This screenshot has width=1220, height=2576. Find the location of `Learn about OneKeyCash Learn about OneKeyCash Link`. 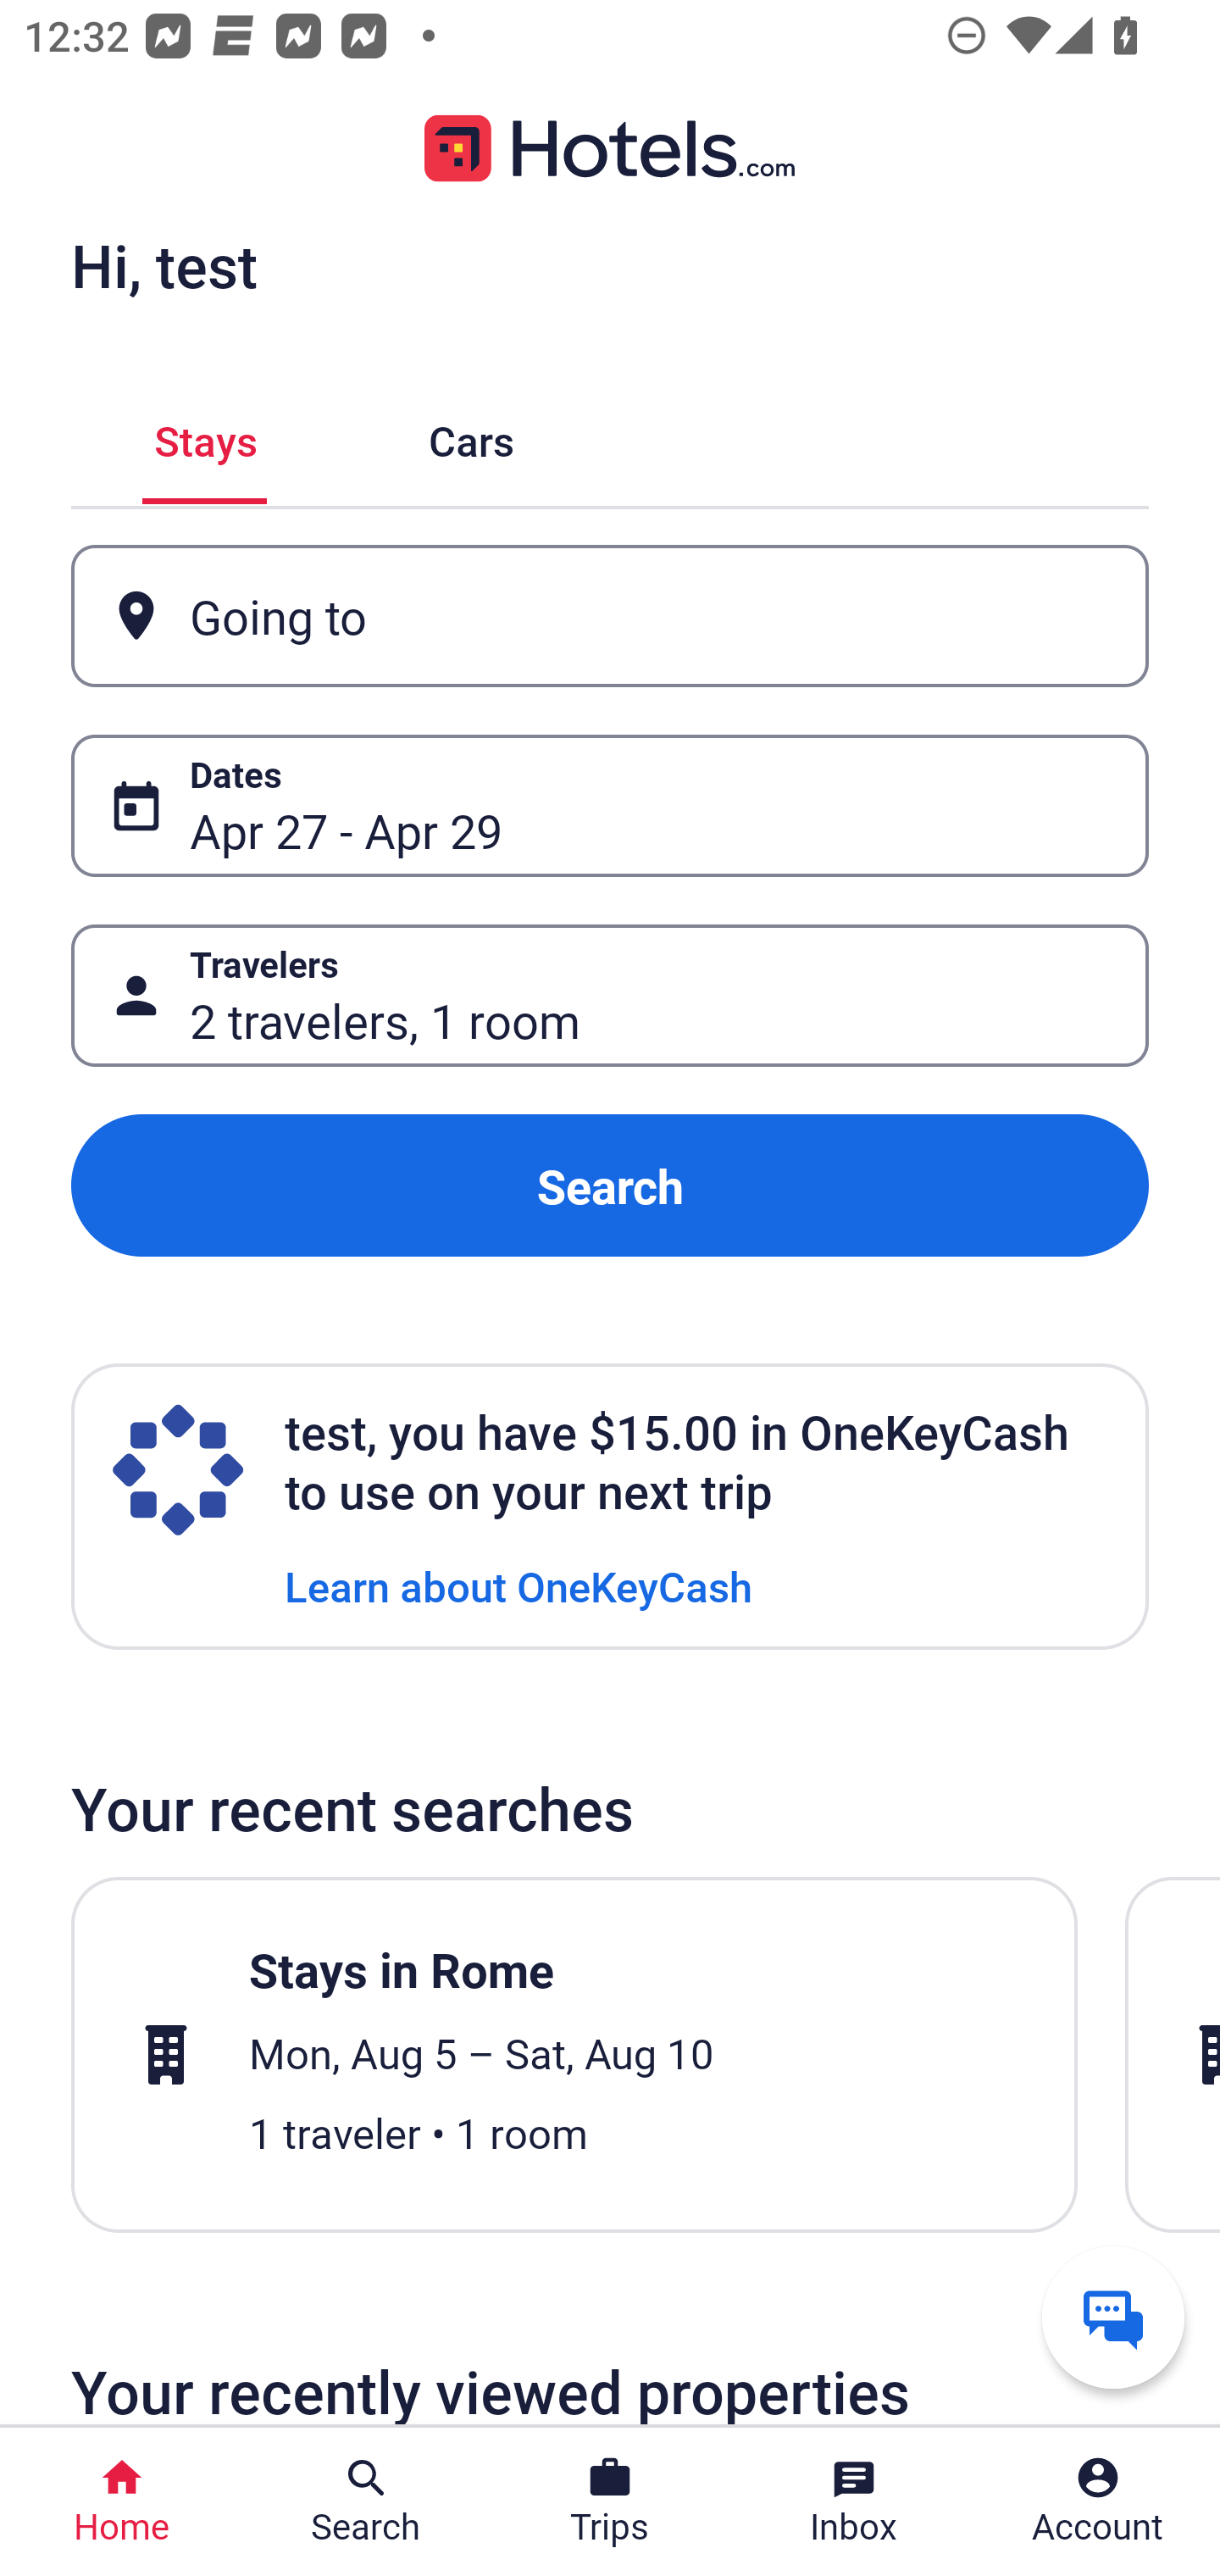

Learn about OneKeyCash Learn about OneKeyCash Link is located at coordinates (518, 1585).